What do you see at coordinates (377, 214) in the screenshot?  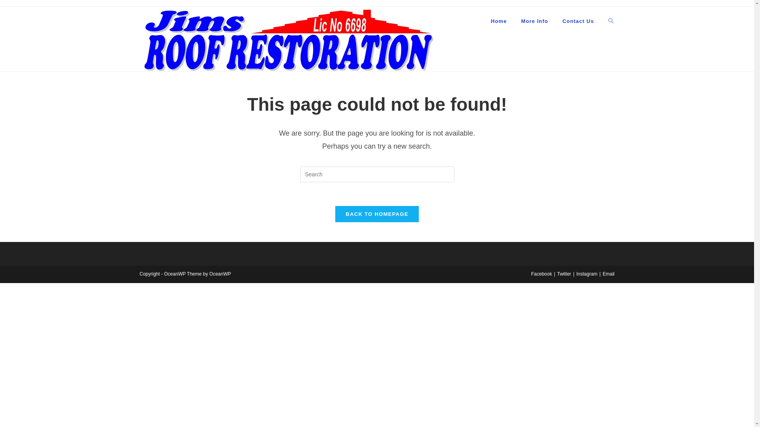 I see `BACK TO HOMEPAGE` at bounding box center [377, 214].